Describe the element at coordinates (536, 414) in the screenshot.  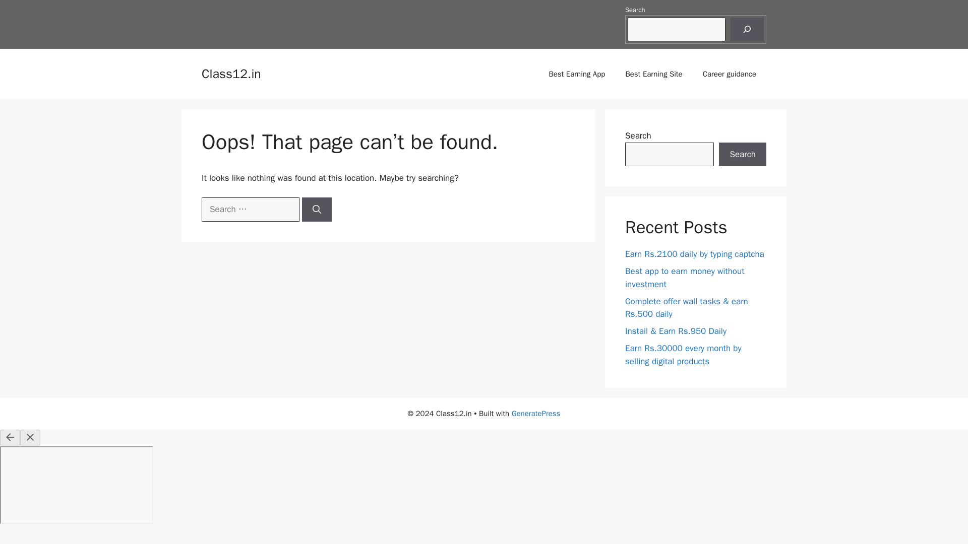
I see `GeneratePress` at that location.